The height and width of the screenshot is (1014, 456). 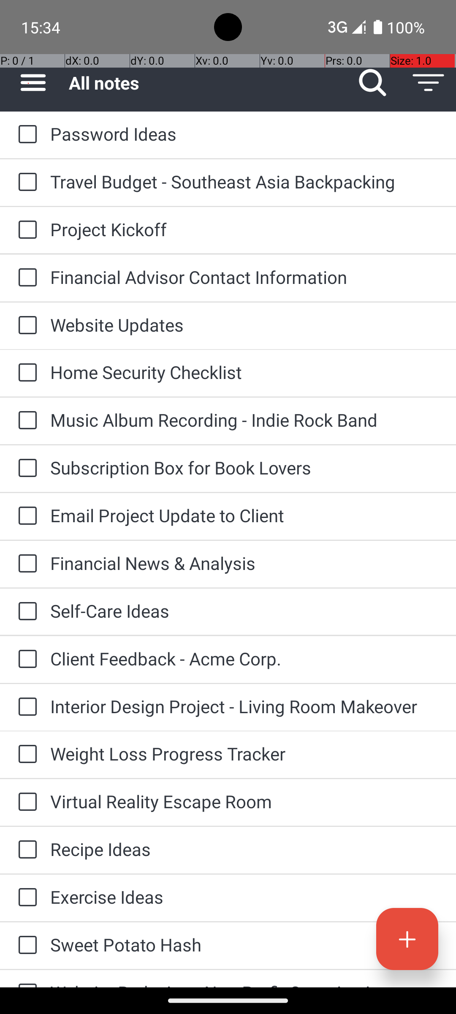 What do you see at coordinates (245, 897) in the screenshot?
I see `Exercise Ideas` at bounding box center [245, 897].